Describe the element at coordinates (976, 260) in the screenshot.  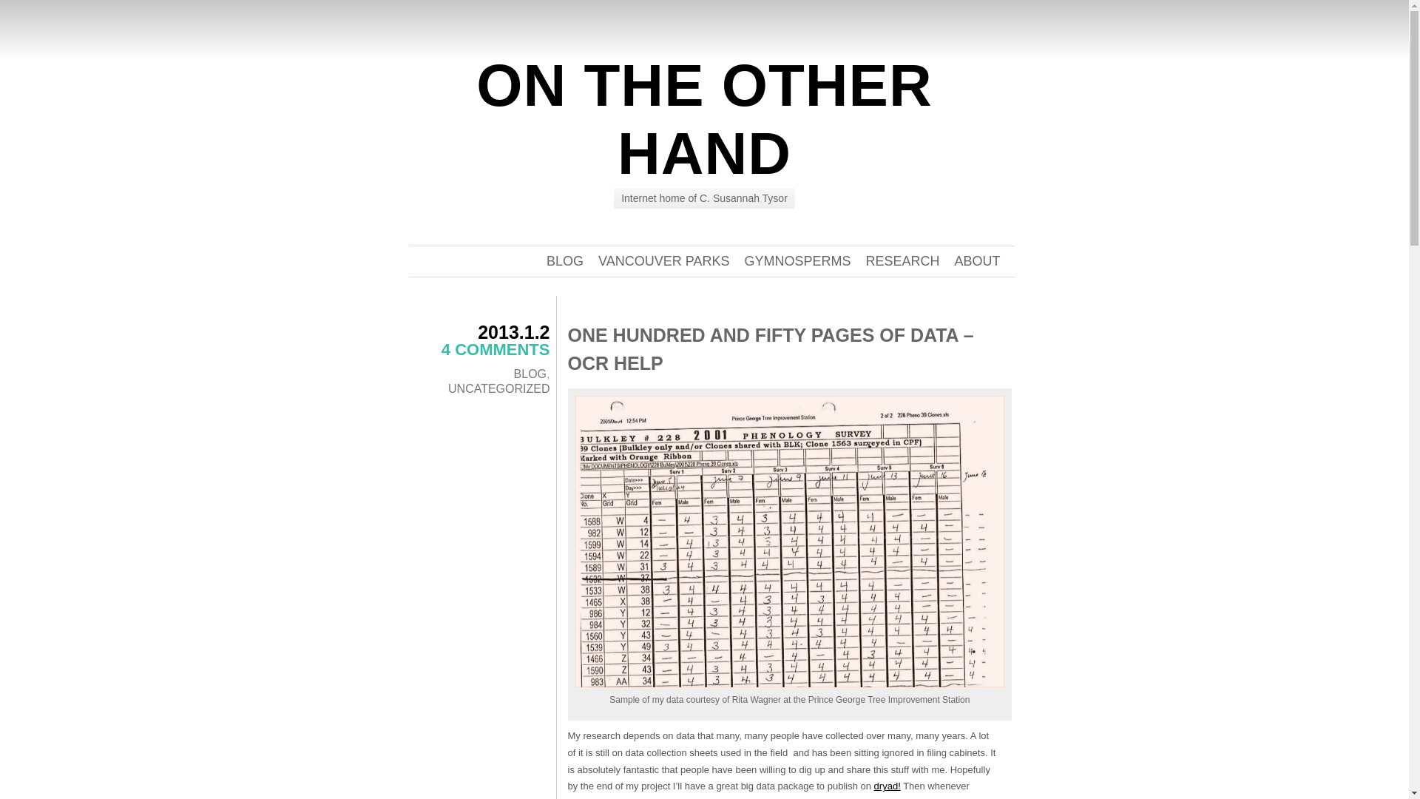
I see `ABOUT` at that location.